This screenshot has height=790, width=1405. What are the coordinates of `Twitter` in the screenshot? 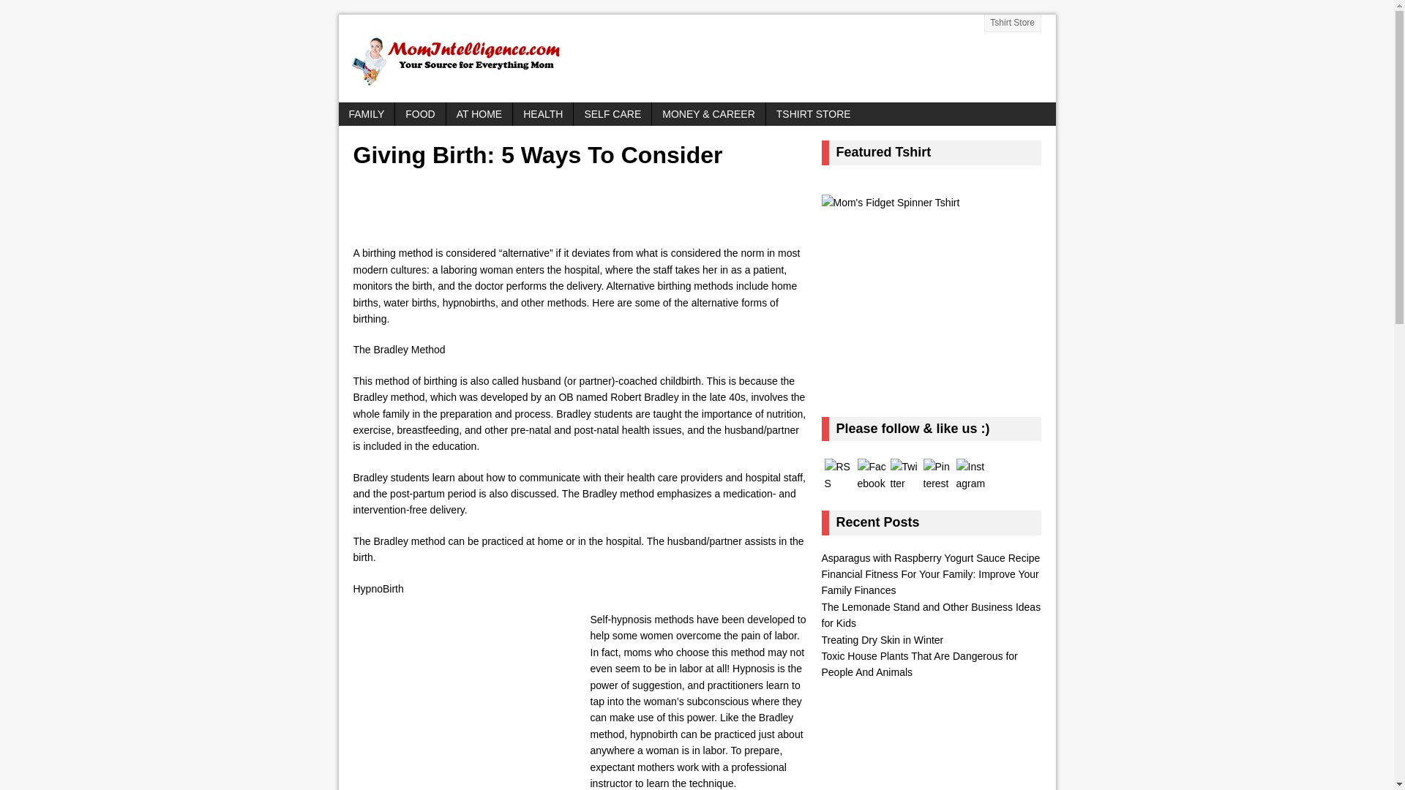 It's located at (904, 475).